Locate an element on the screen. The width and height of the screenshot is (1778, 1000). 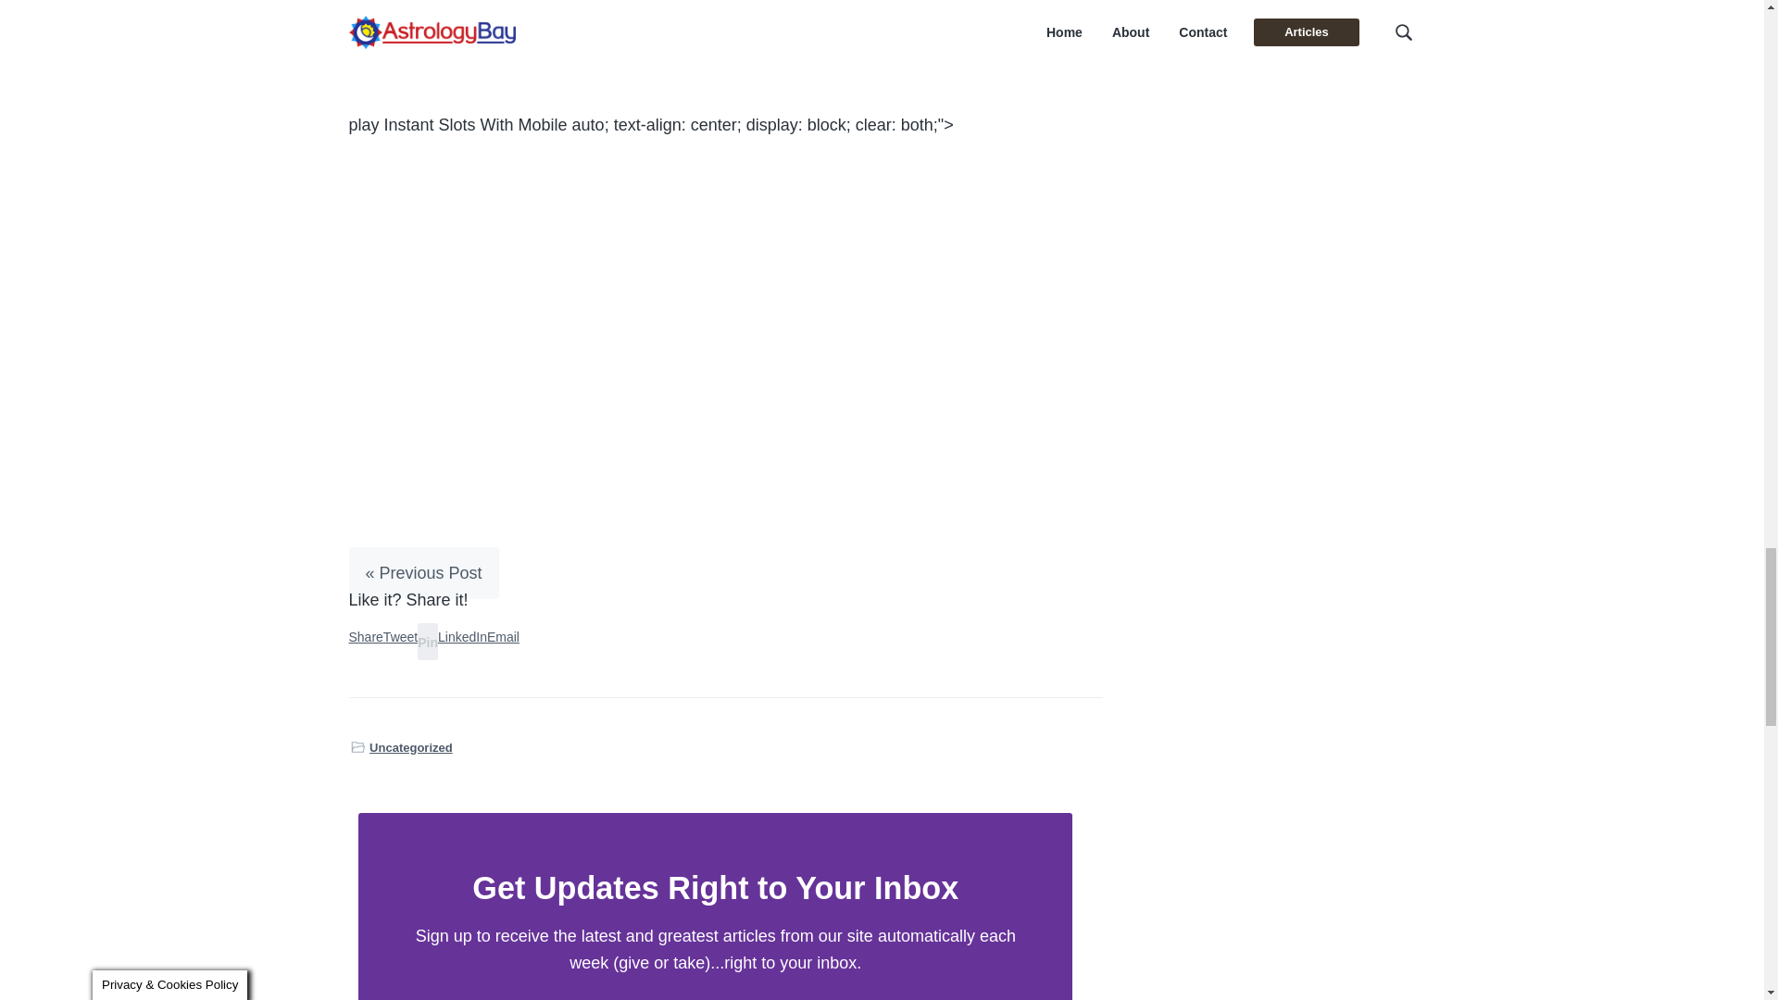
Email is located at coordinates (503, 637).